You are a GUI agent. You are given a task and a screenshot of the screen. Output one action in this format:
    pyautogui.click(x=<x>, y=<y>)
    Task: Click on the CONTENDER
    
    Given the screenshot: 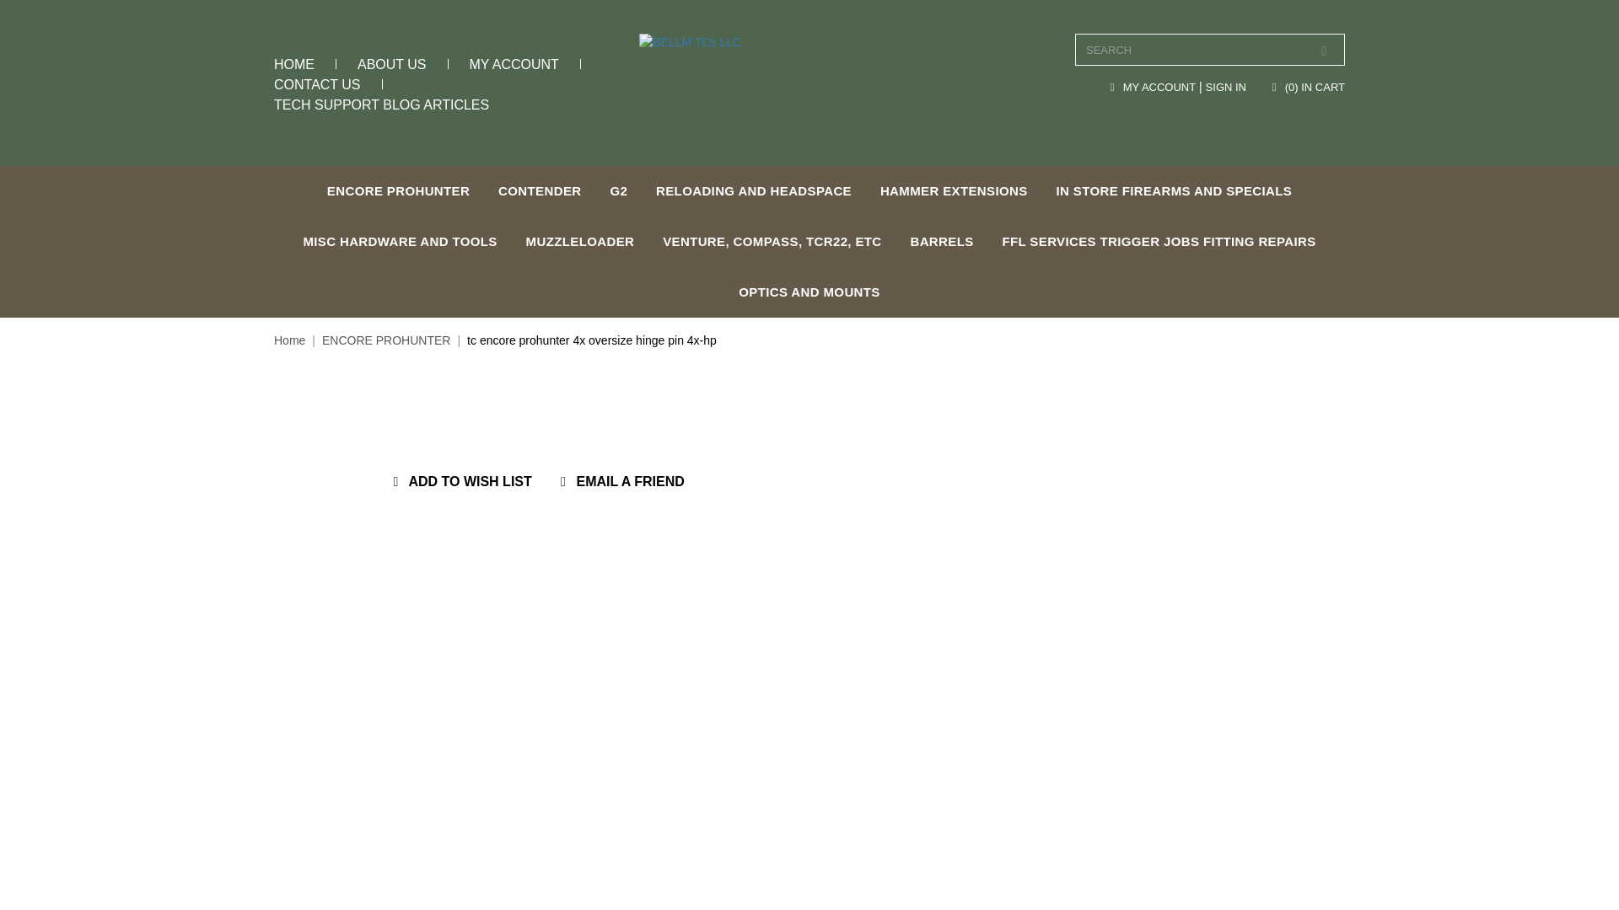 What is the action you would take?
    pyautogui.click(x=540, y=190)
    